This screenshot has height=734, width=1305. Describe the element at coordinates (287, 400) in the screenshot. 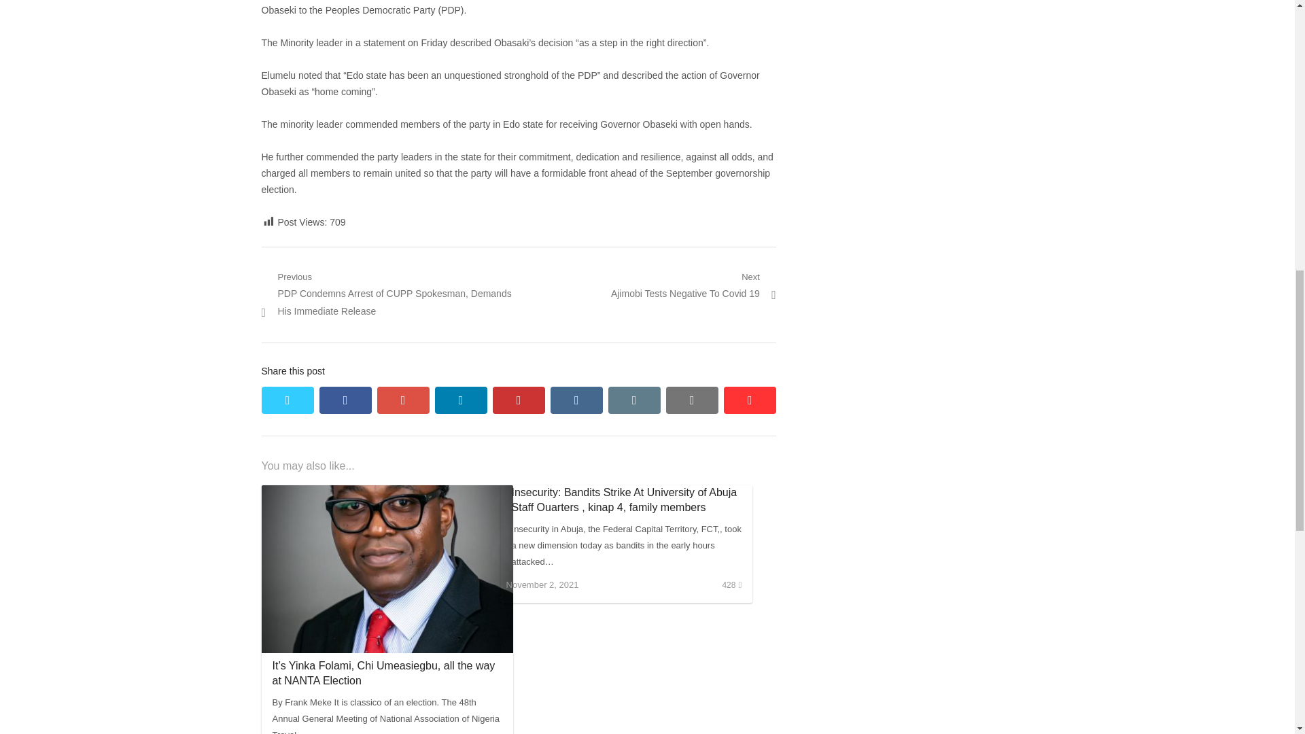

I see `Share on twitter` at that location.